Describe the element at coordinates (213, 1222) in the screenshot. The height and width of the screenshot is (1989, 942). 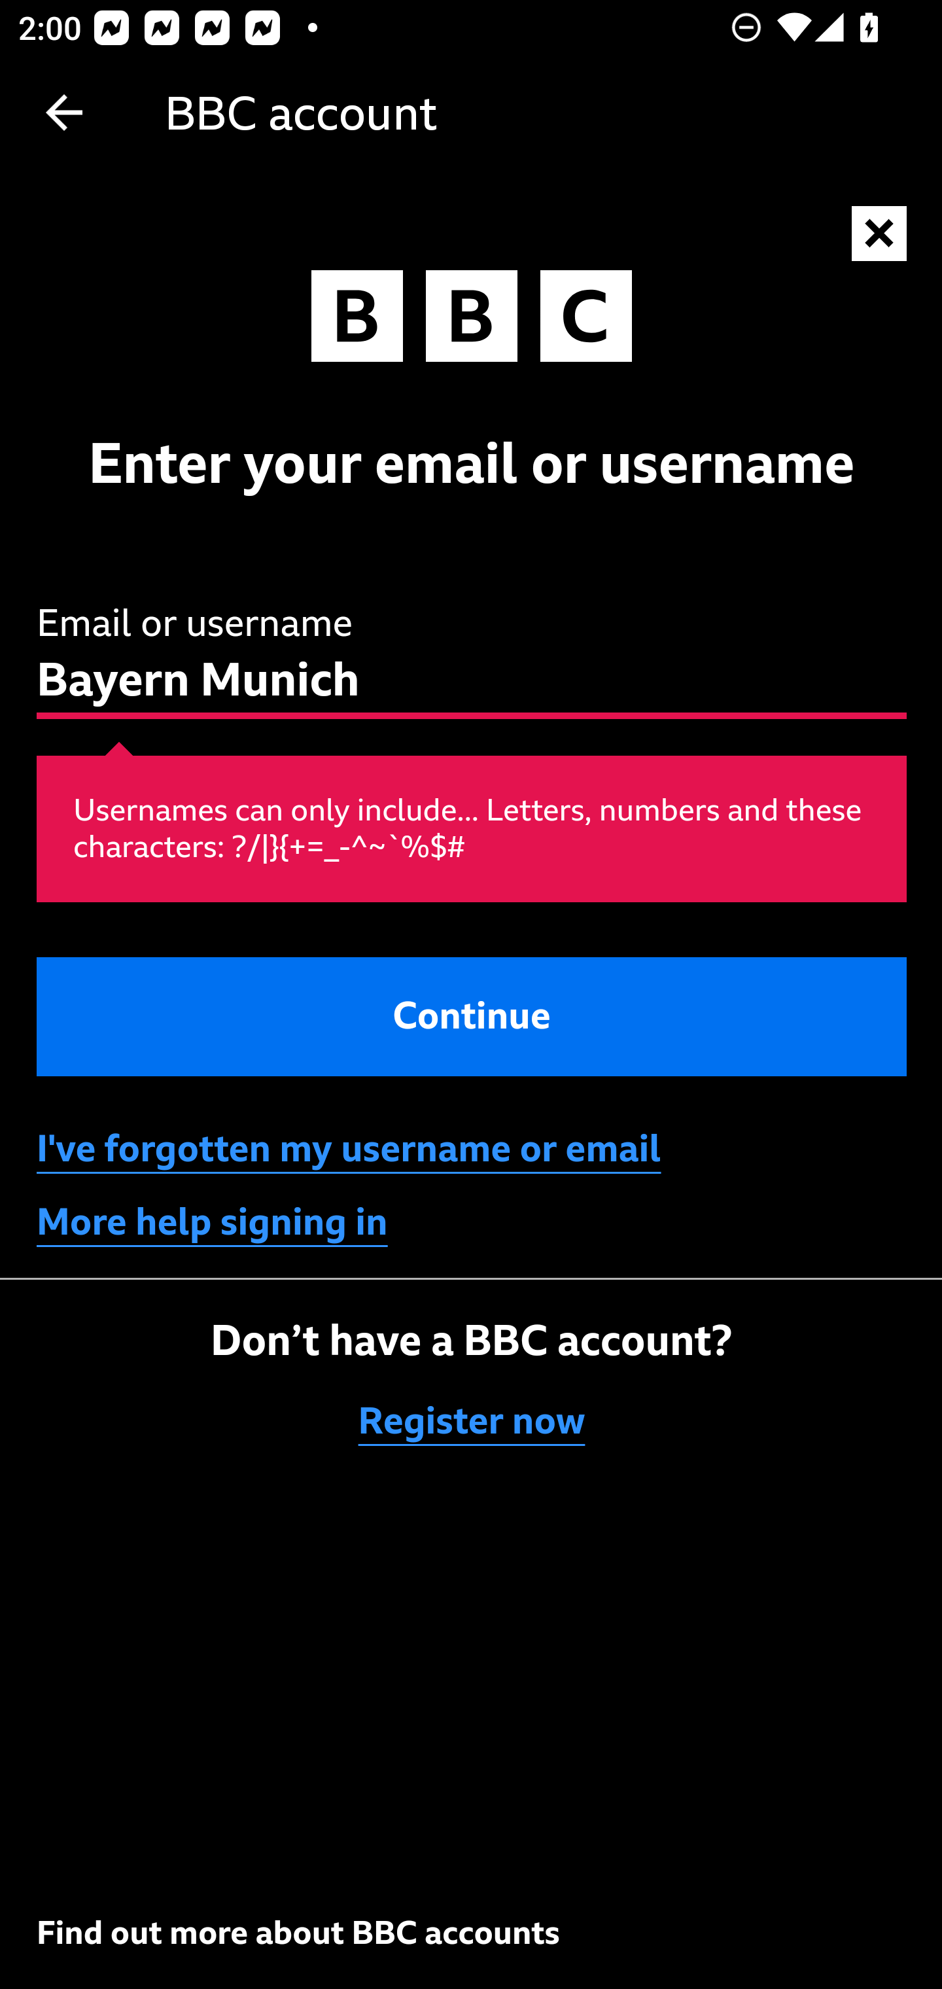
I see `More help signing in` at that location.